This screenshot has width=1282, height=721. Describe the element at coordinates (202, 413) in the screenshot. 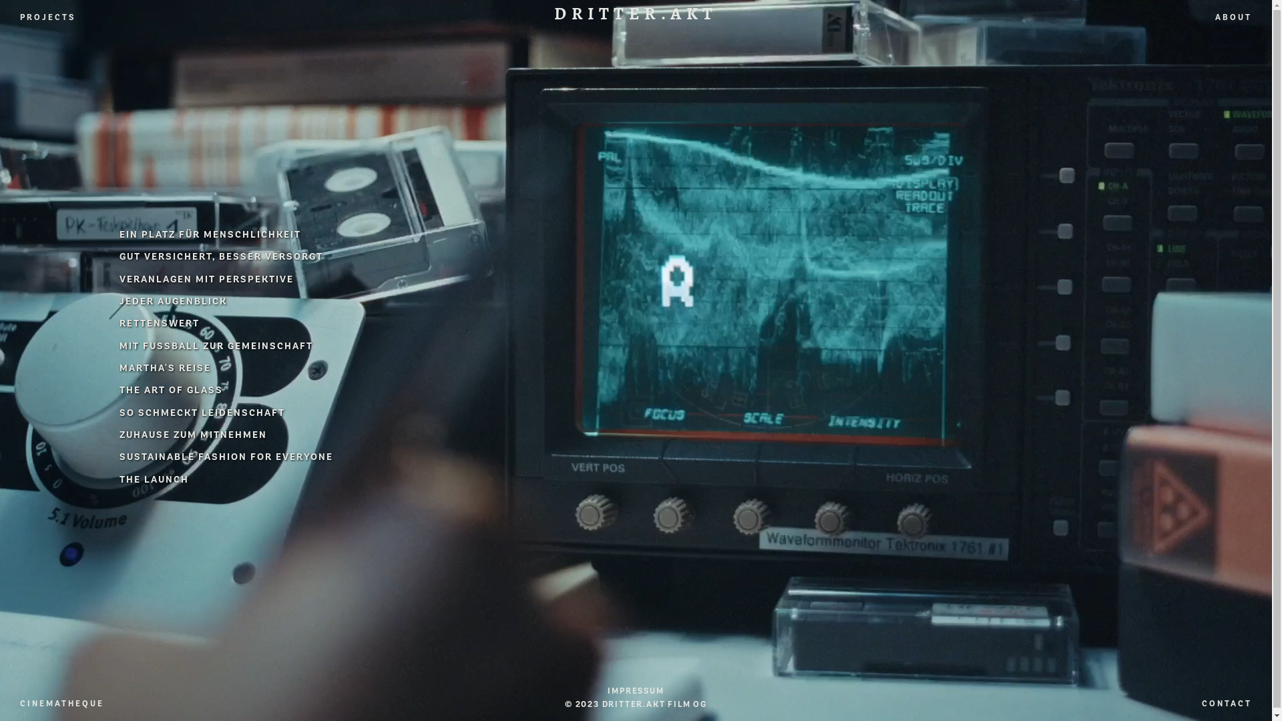

I see `SO SCHMECKT LEIDENSCHAFT` at that location.